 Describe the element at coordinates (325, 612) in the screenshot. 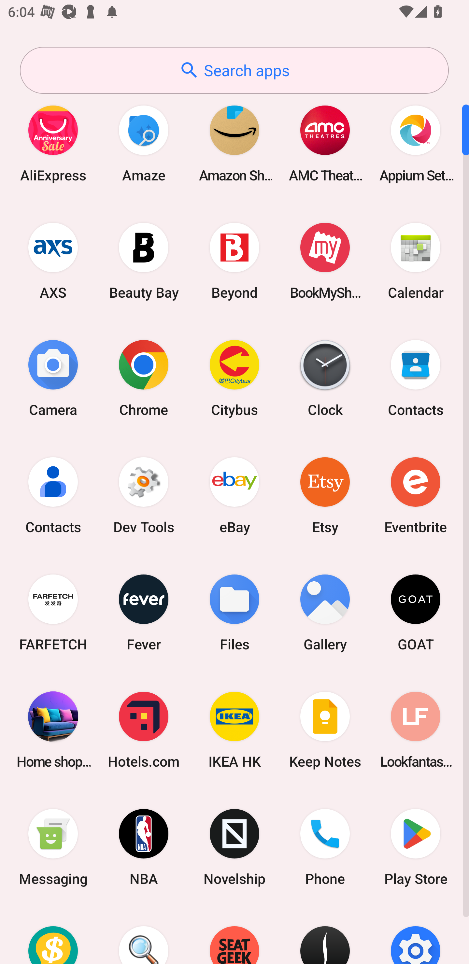

I see `Gallery` at that location.